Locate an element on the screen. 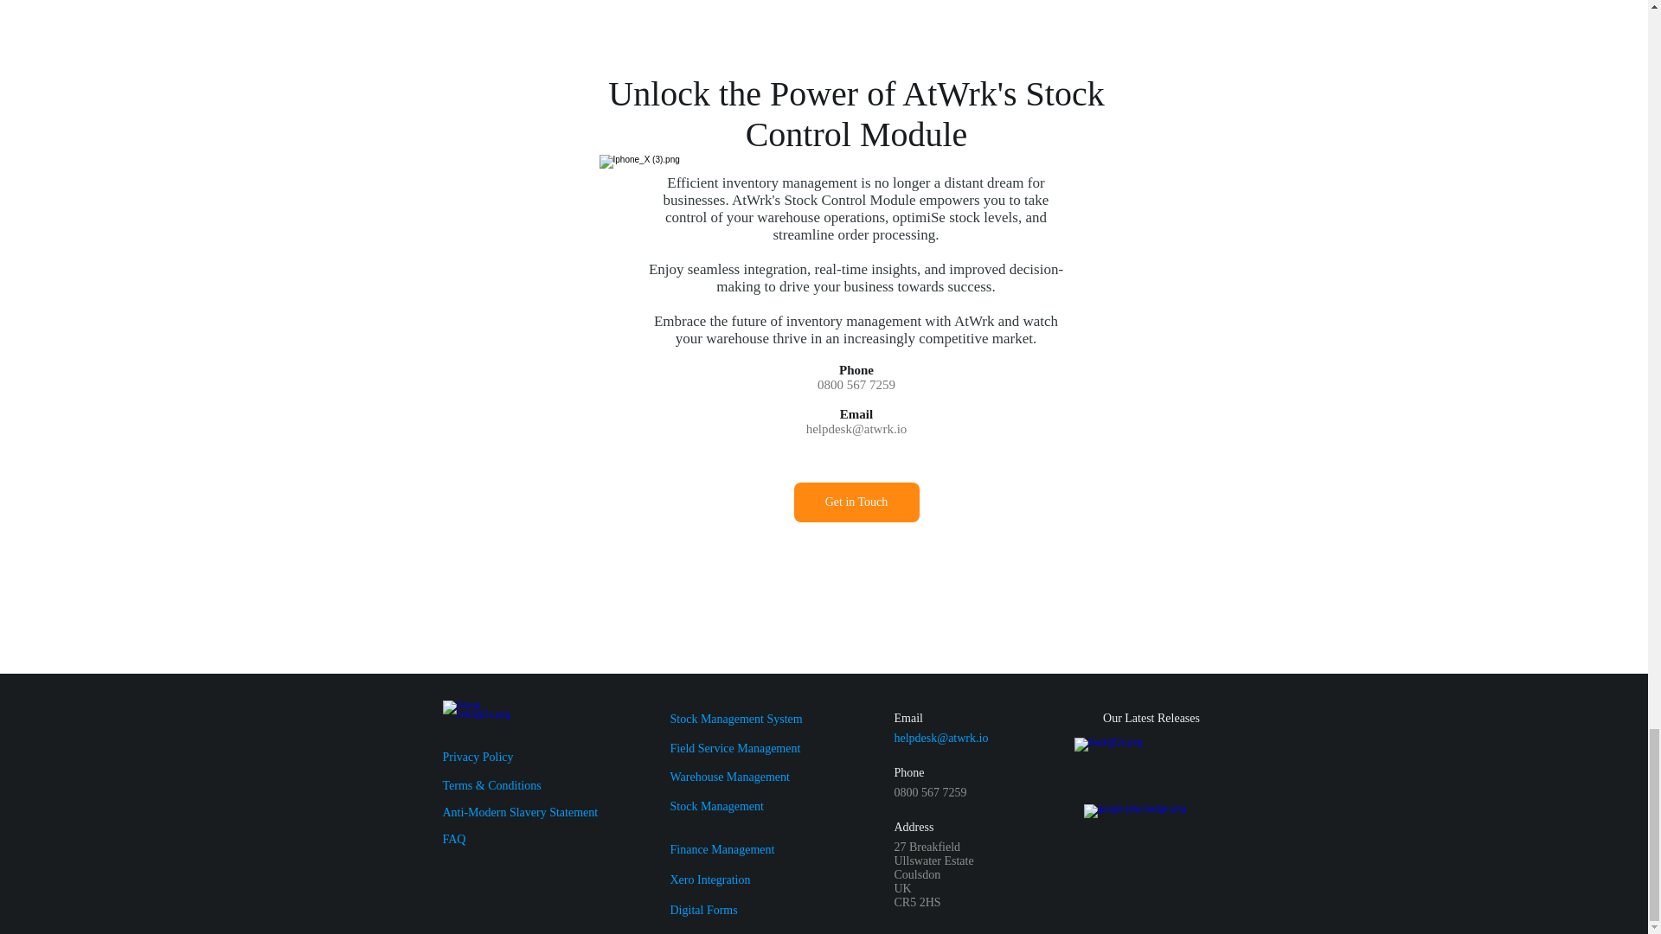 The image size is (1661, 934). 0800 567 7259 is located at coordinates (856, 384).